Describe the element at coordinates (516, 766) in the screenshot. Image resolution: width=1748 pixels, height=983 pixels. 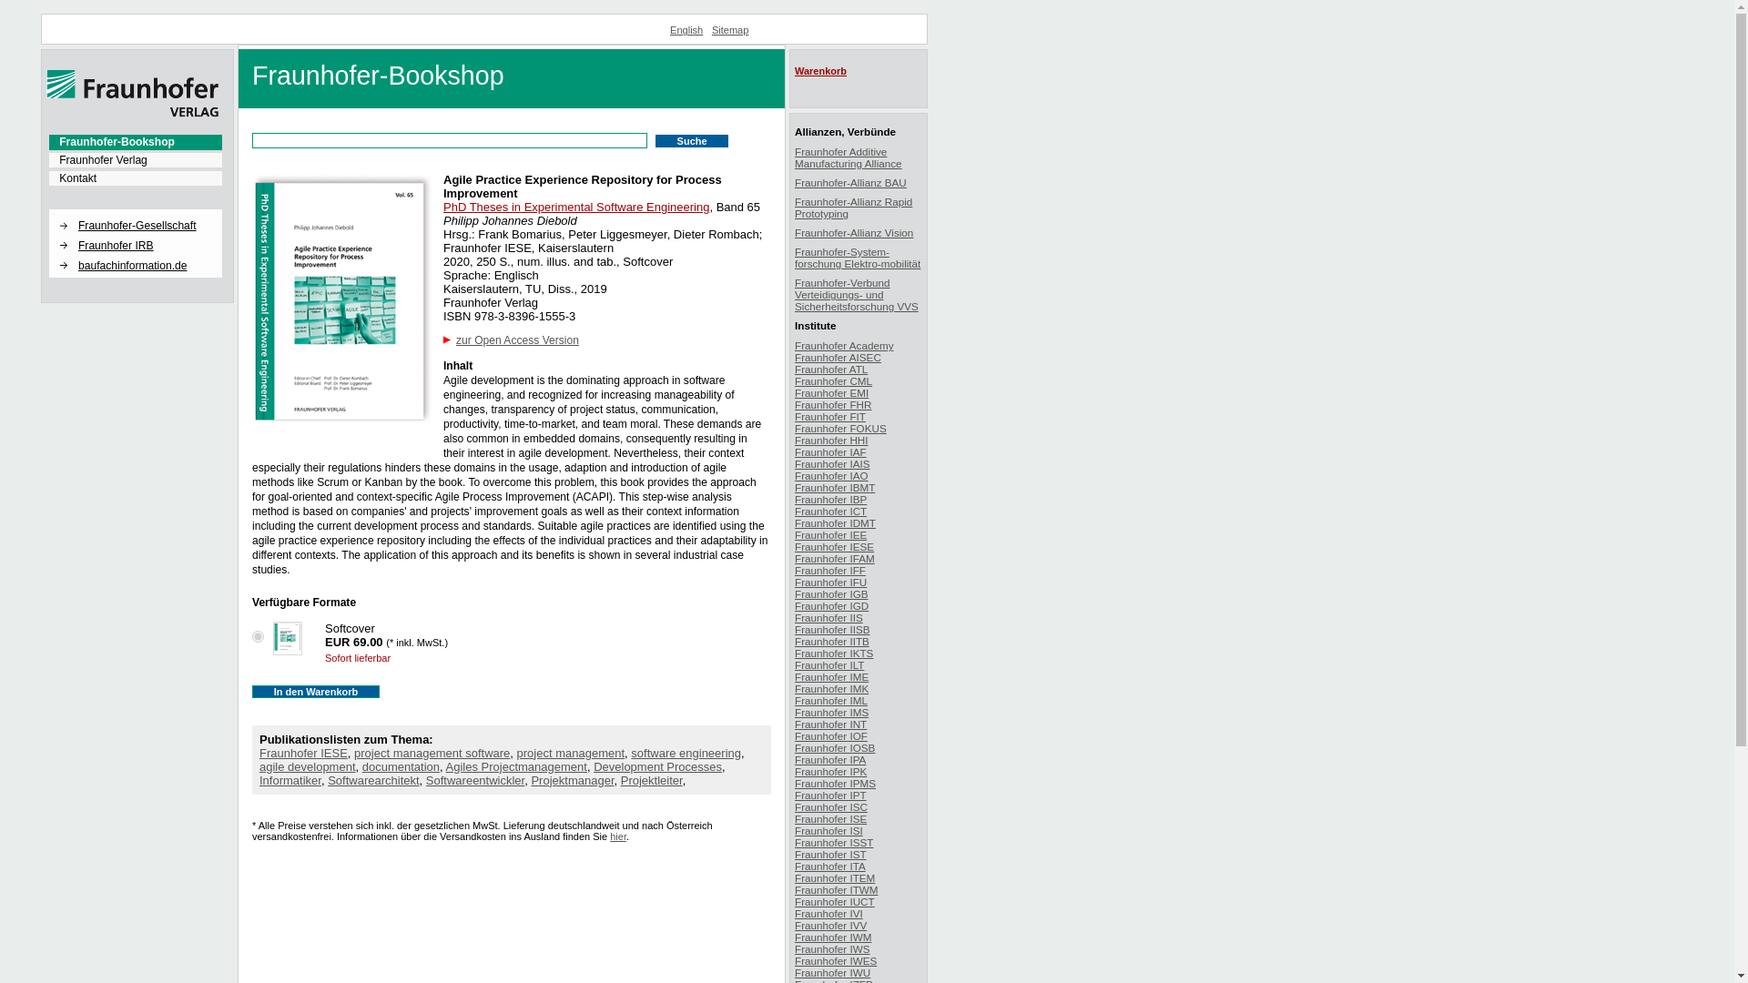
I see `Agiles Projectmanagement` at that location.